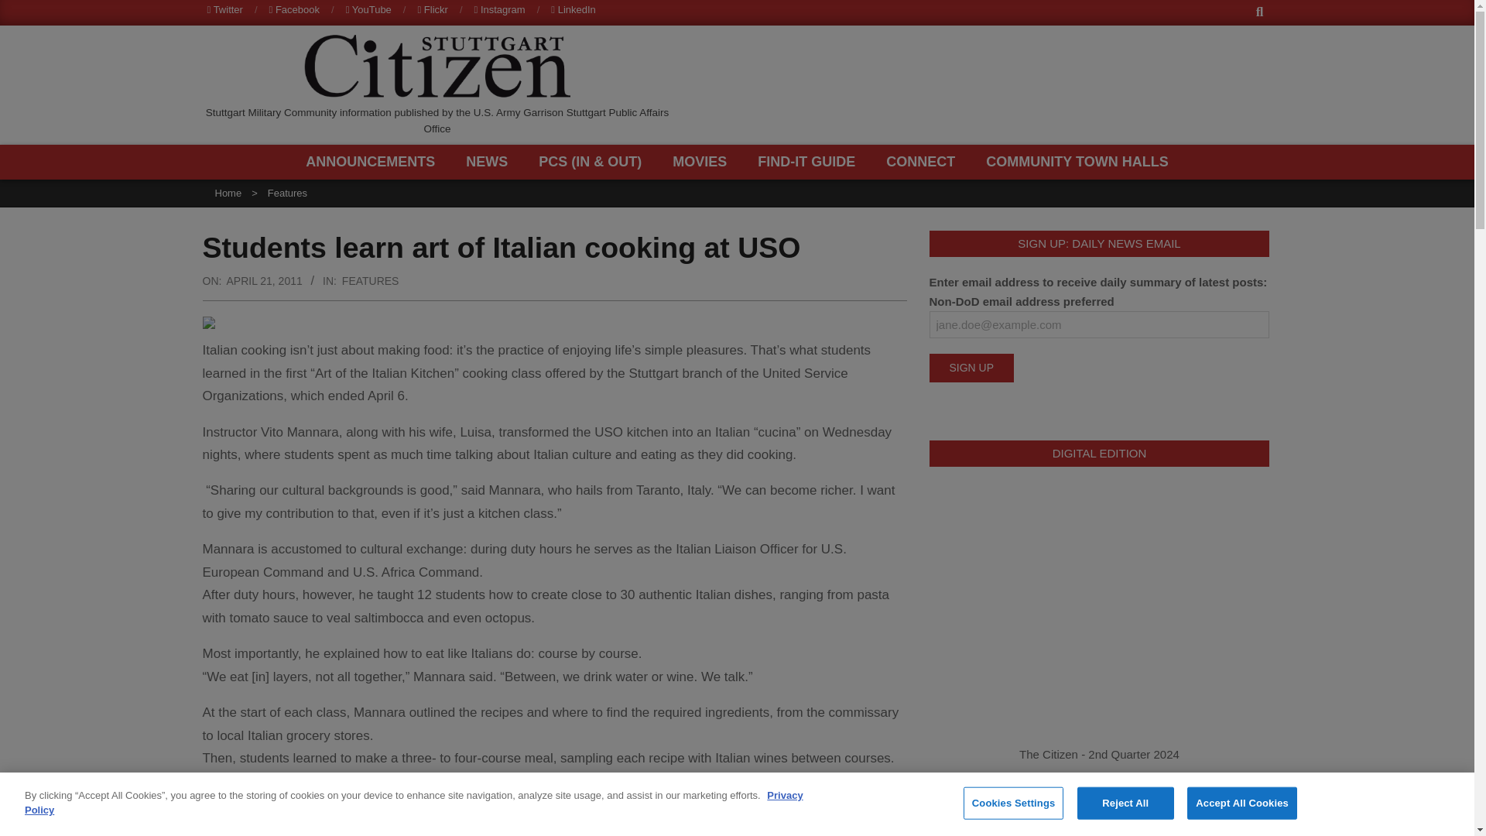 The height and width of the screenshot is (836, 1486). I want to click on YouTube, so click(368, 9).